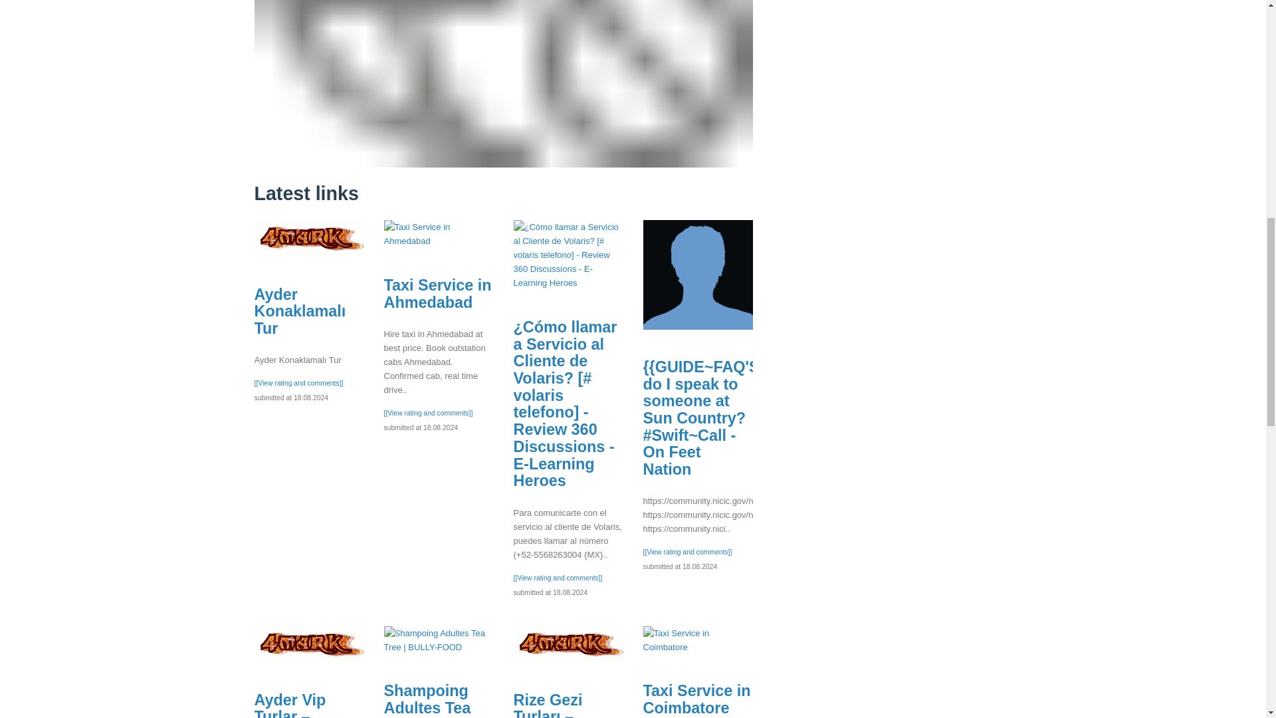  What do you see at coordinates (439, 233) in the screenshot?
I see `Taxi Service in Ahmedabad` at bounding box center [439, 233].